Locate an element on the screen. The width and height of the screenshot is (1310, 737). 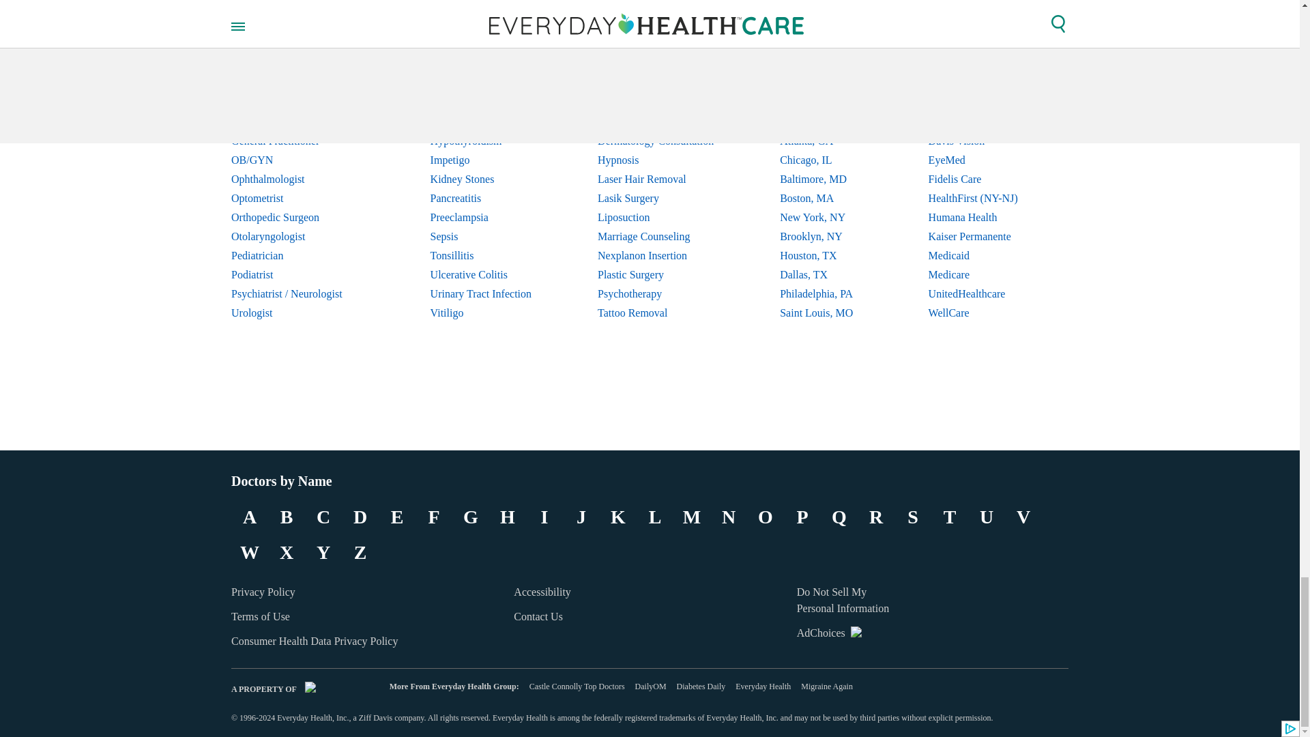
Dermatologist is located at coordinates (297, 84).